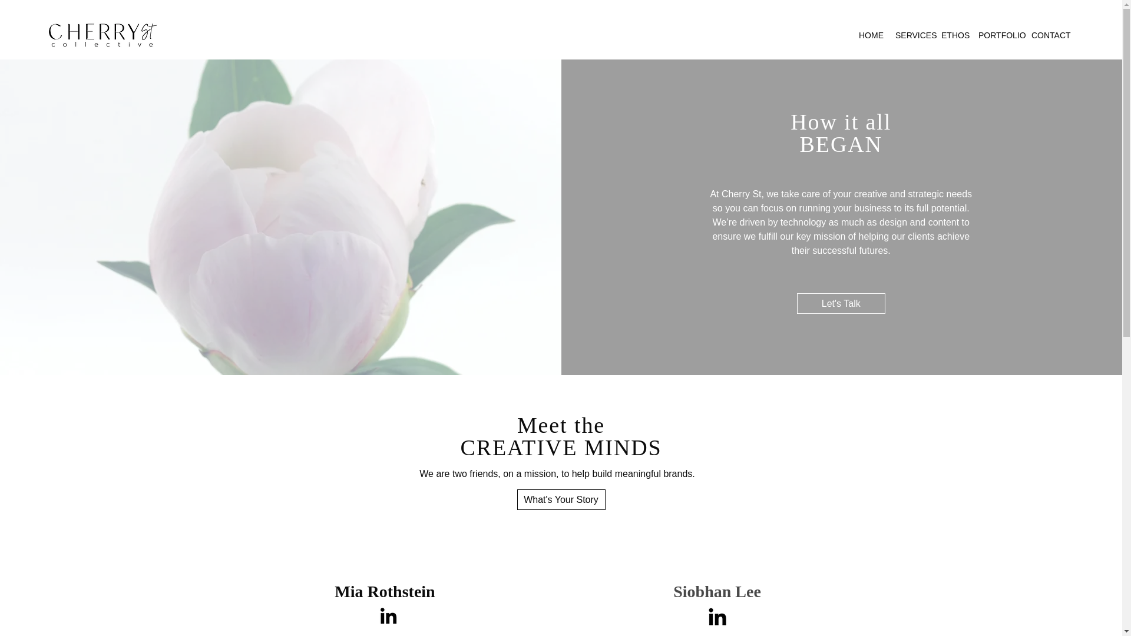 The width and height of the screenshot is (1131, 636). What do you see at coordinates (912, 35) in the screenshot?
I see `SERVICES` at bounding box center [912, 35].